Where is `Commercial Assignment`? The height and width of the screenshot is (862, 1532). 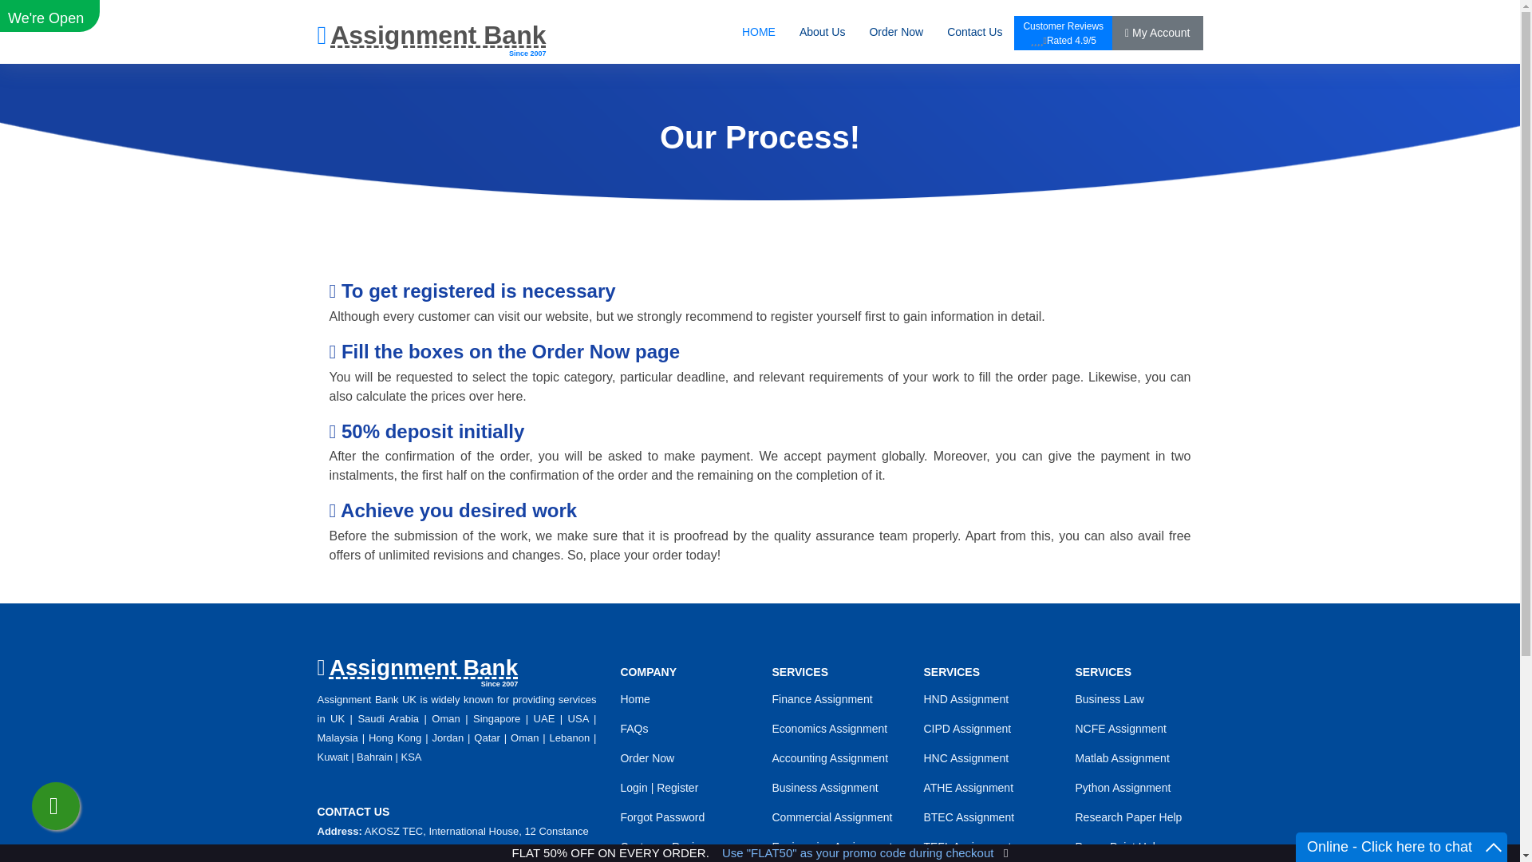
Commercial Assignment is located at coordinates (758, 32).